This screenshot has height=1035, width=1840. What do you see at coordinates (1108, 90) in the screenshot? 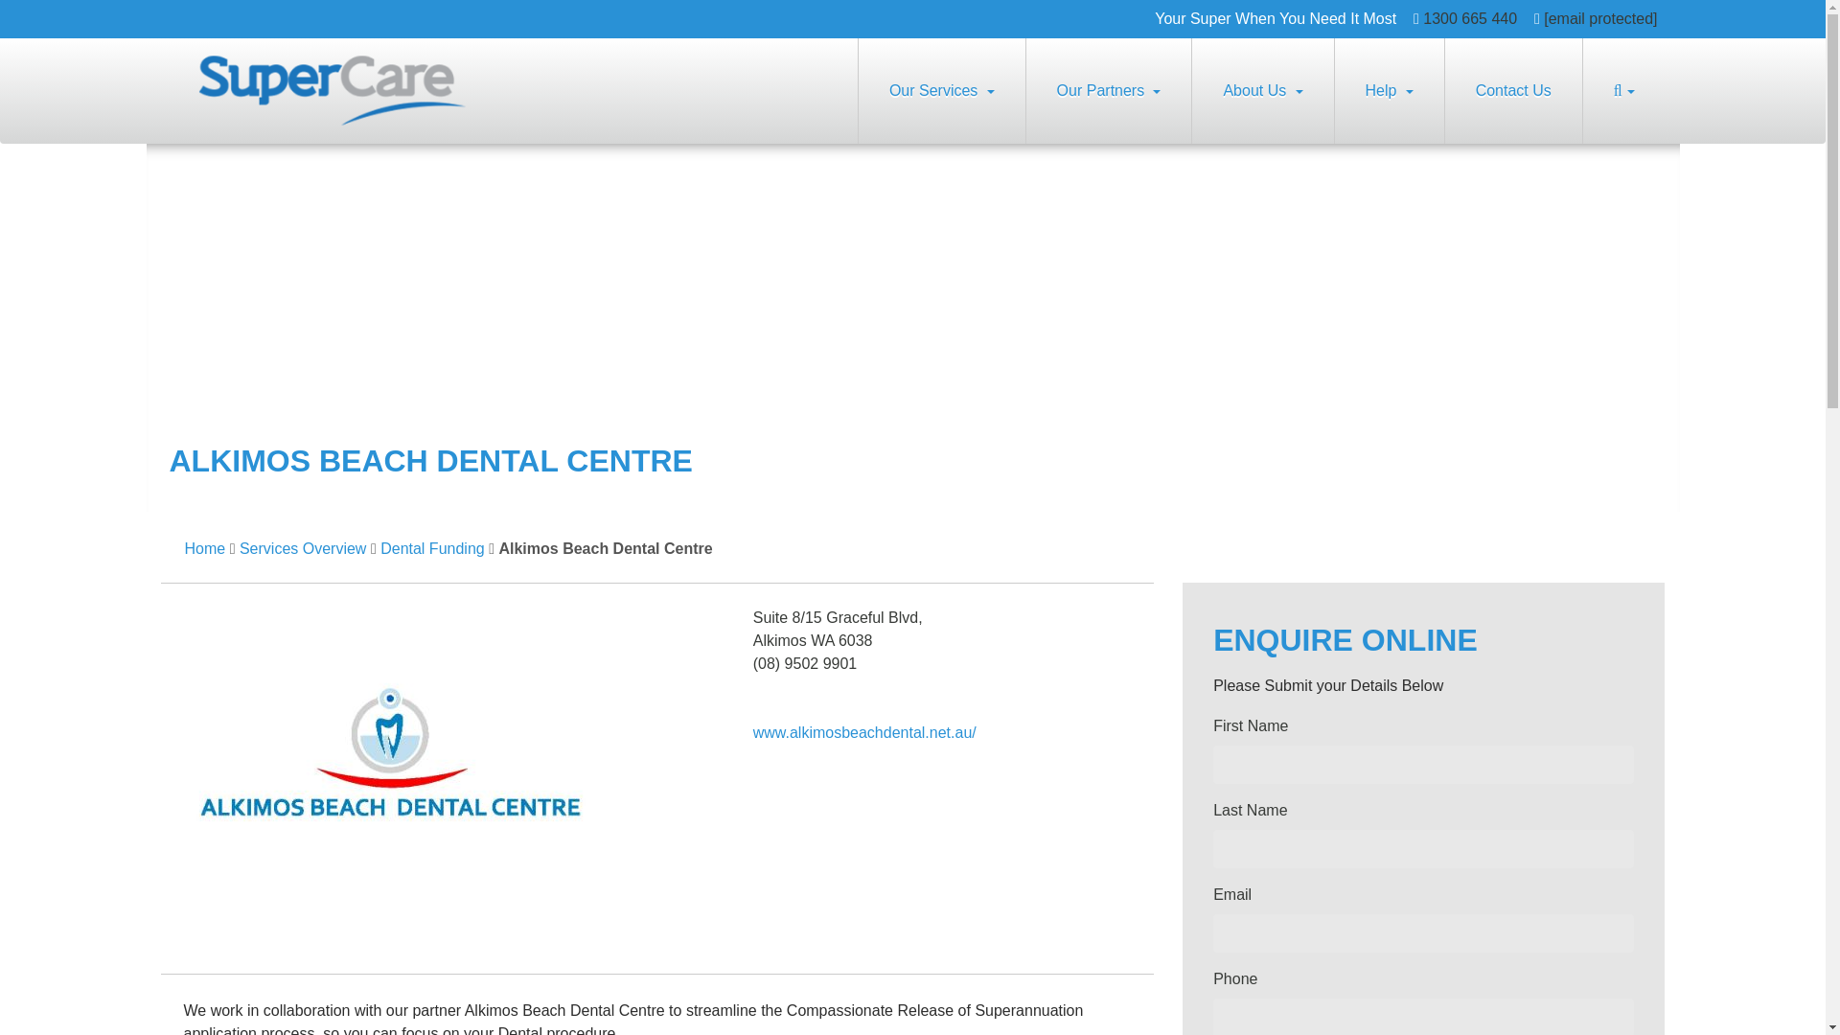
I see `Our Partners` at bounding box center [1108, 90].